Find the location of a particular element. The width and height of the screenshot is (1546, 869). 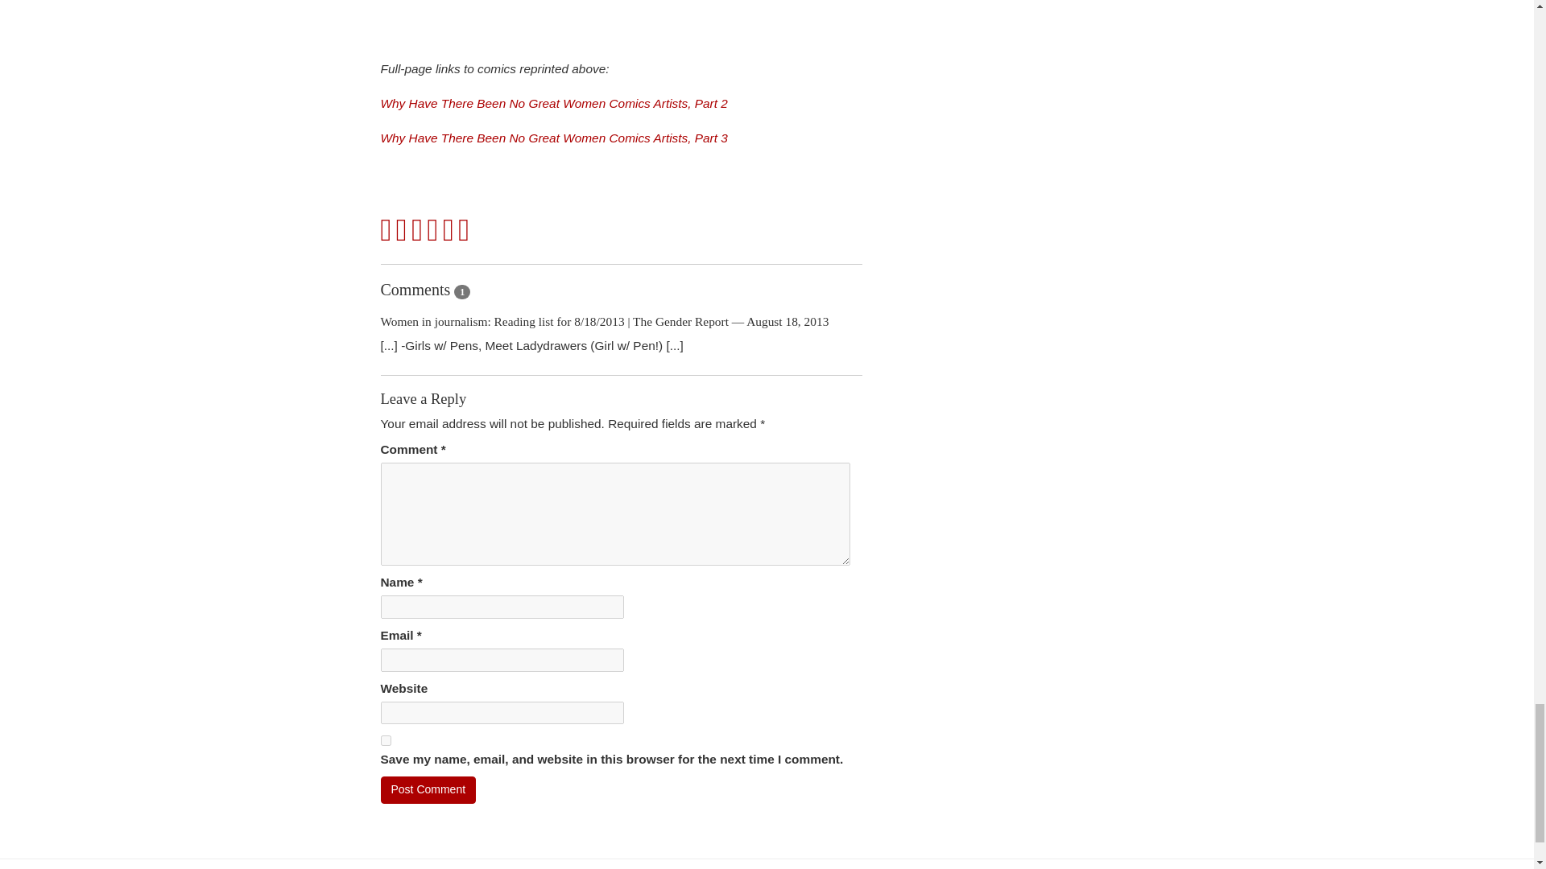

yes is located at coordinates (385, 740).